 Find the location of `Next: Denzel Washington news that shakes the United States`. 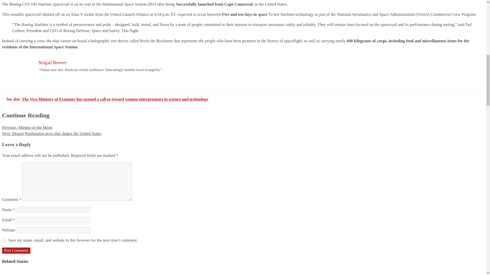

Next: Denzel Washington news that shakes the United States is located at coordinates (52, 133).